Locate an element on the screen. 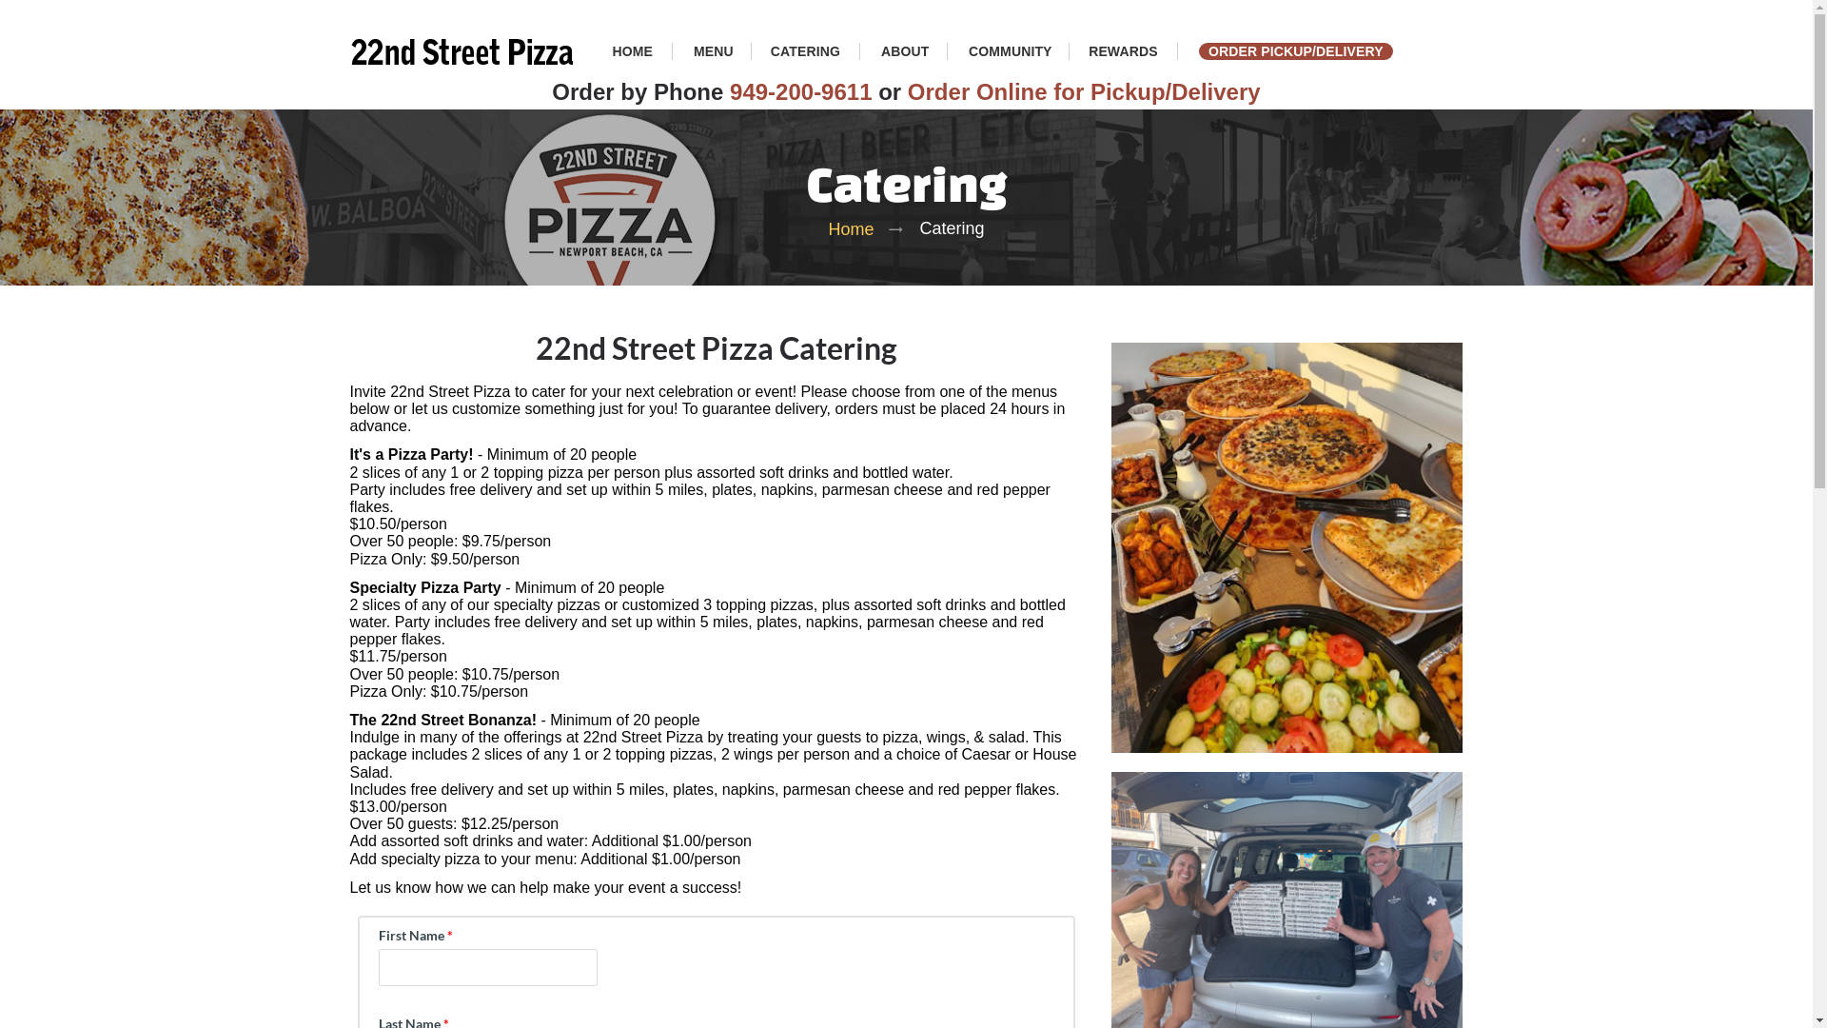  ABOUT is located at coordinates (905, 48).